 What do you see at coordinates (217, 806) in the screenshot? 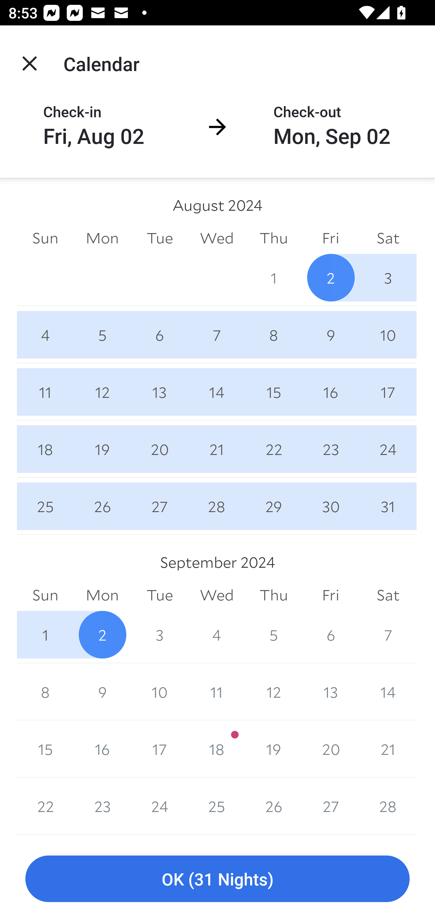
I see `25 25 September 2024` at bounding box center [217, 806].